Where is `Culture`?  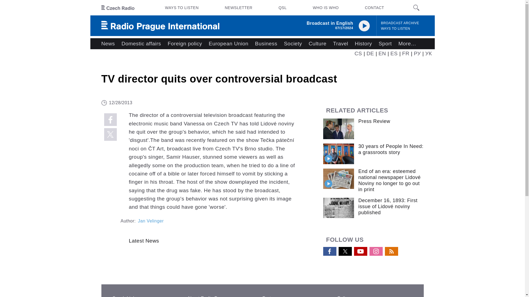
Culture is located at coordinates (317, 44).